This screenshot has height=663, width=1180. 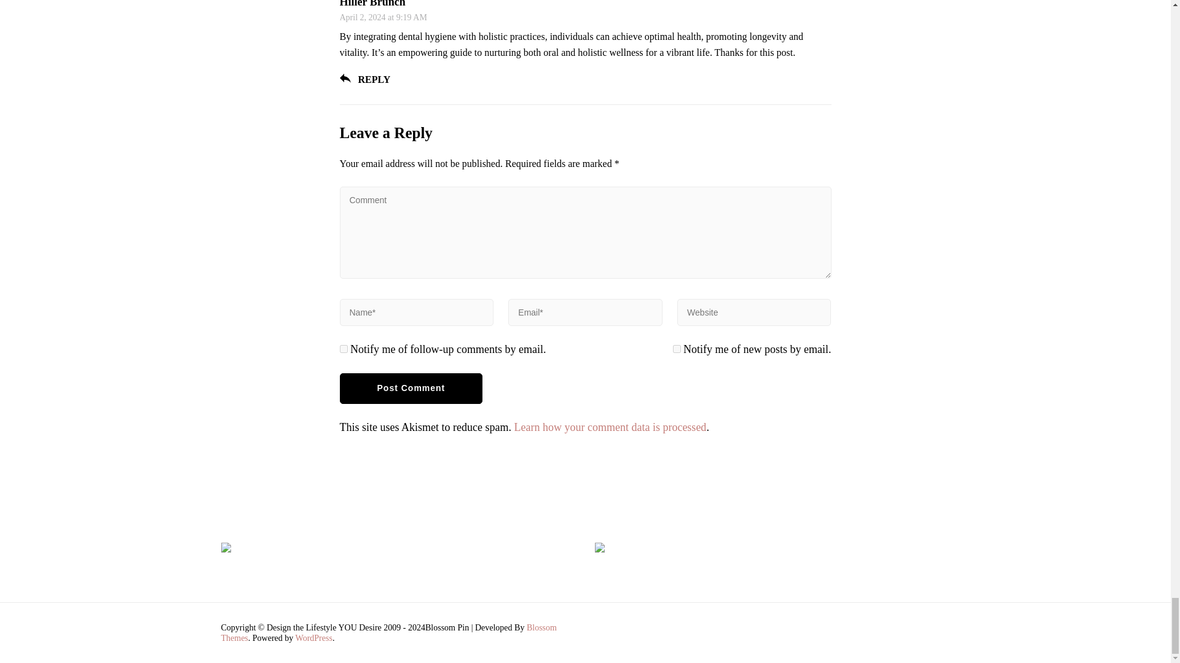 What do you see at coordinates (411, 388) in the screenshot?
I see `Post Comment` at bounding box center [411, 388].